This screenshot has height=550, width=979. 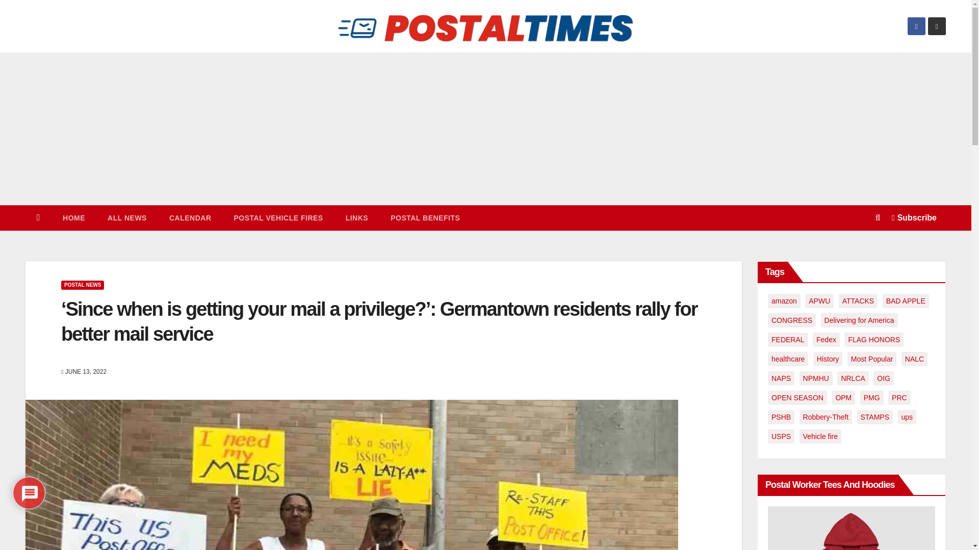 I want to click on Subscribe, so click(x=914, y=218).